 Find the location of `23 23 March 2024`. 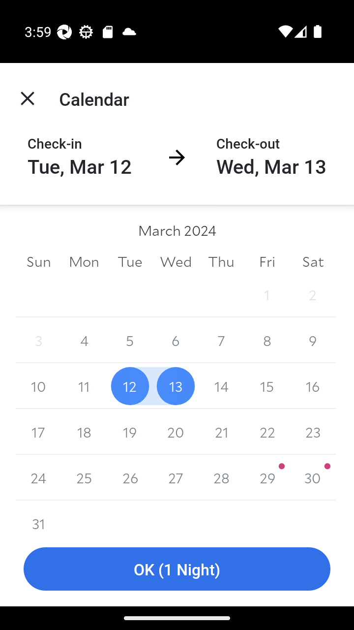

23 23 March 2024 is located at coordinates (313, 432).